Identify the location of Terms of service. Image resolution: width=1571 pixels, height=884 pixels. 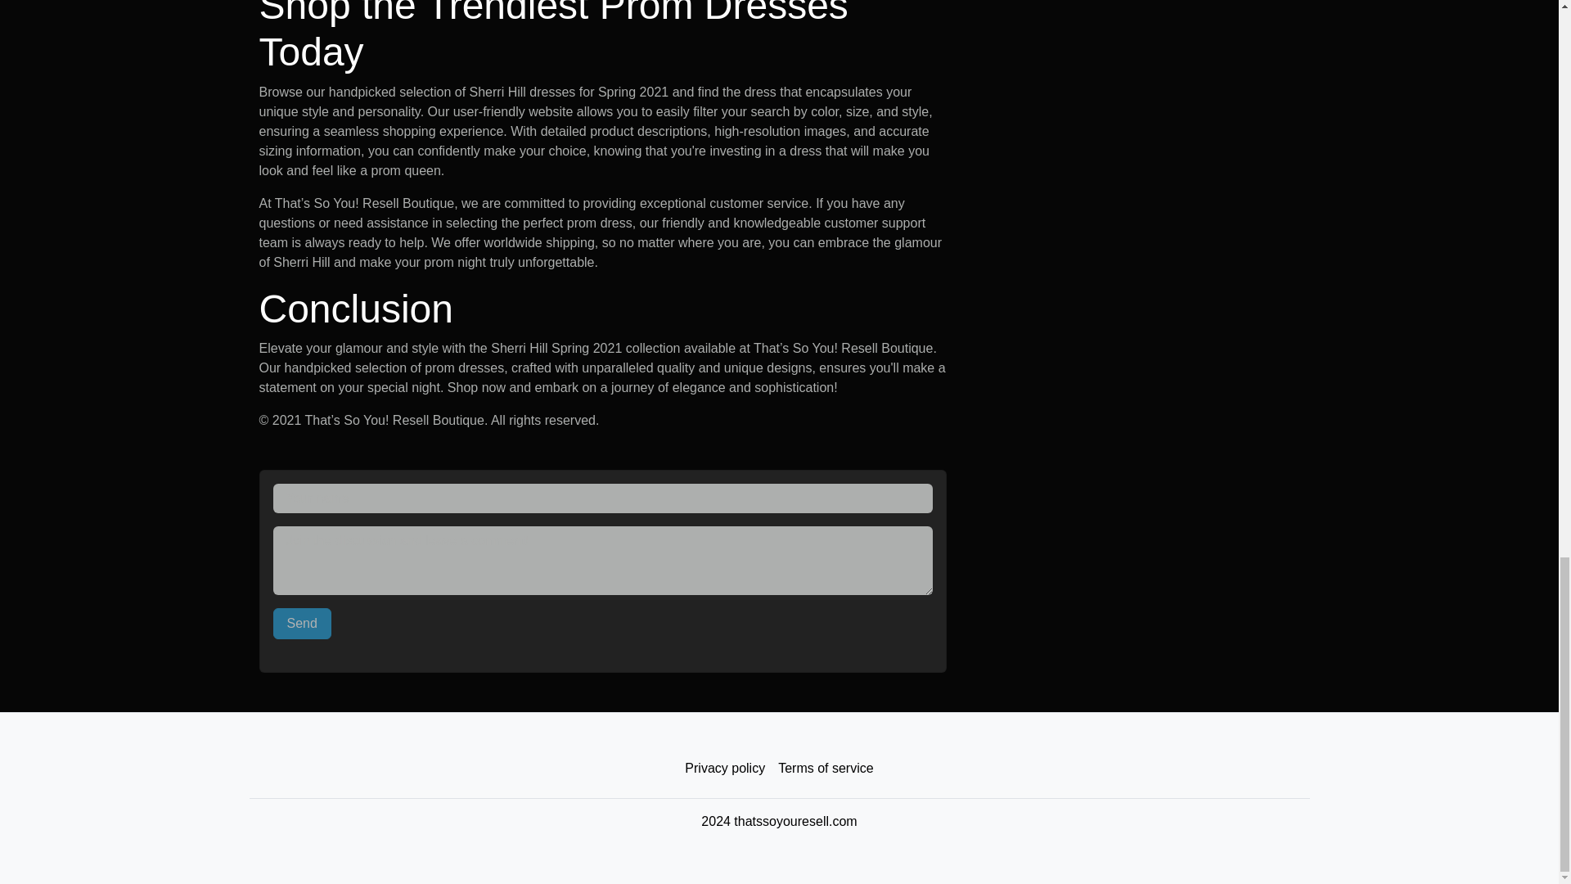
(825, 769).